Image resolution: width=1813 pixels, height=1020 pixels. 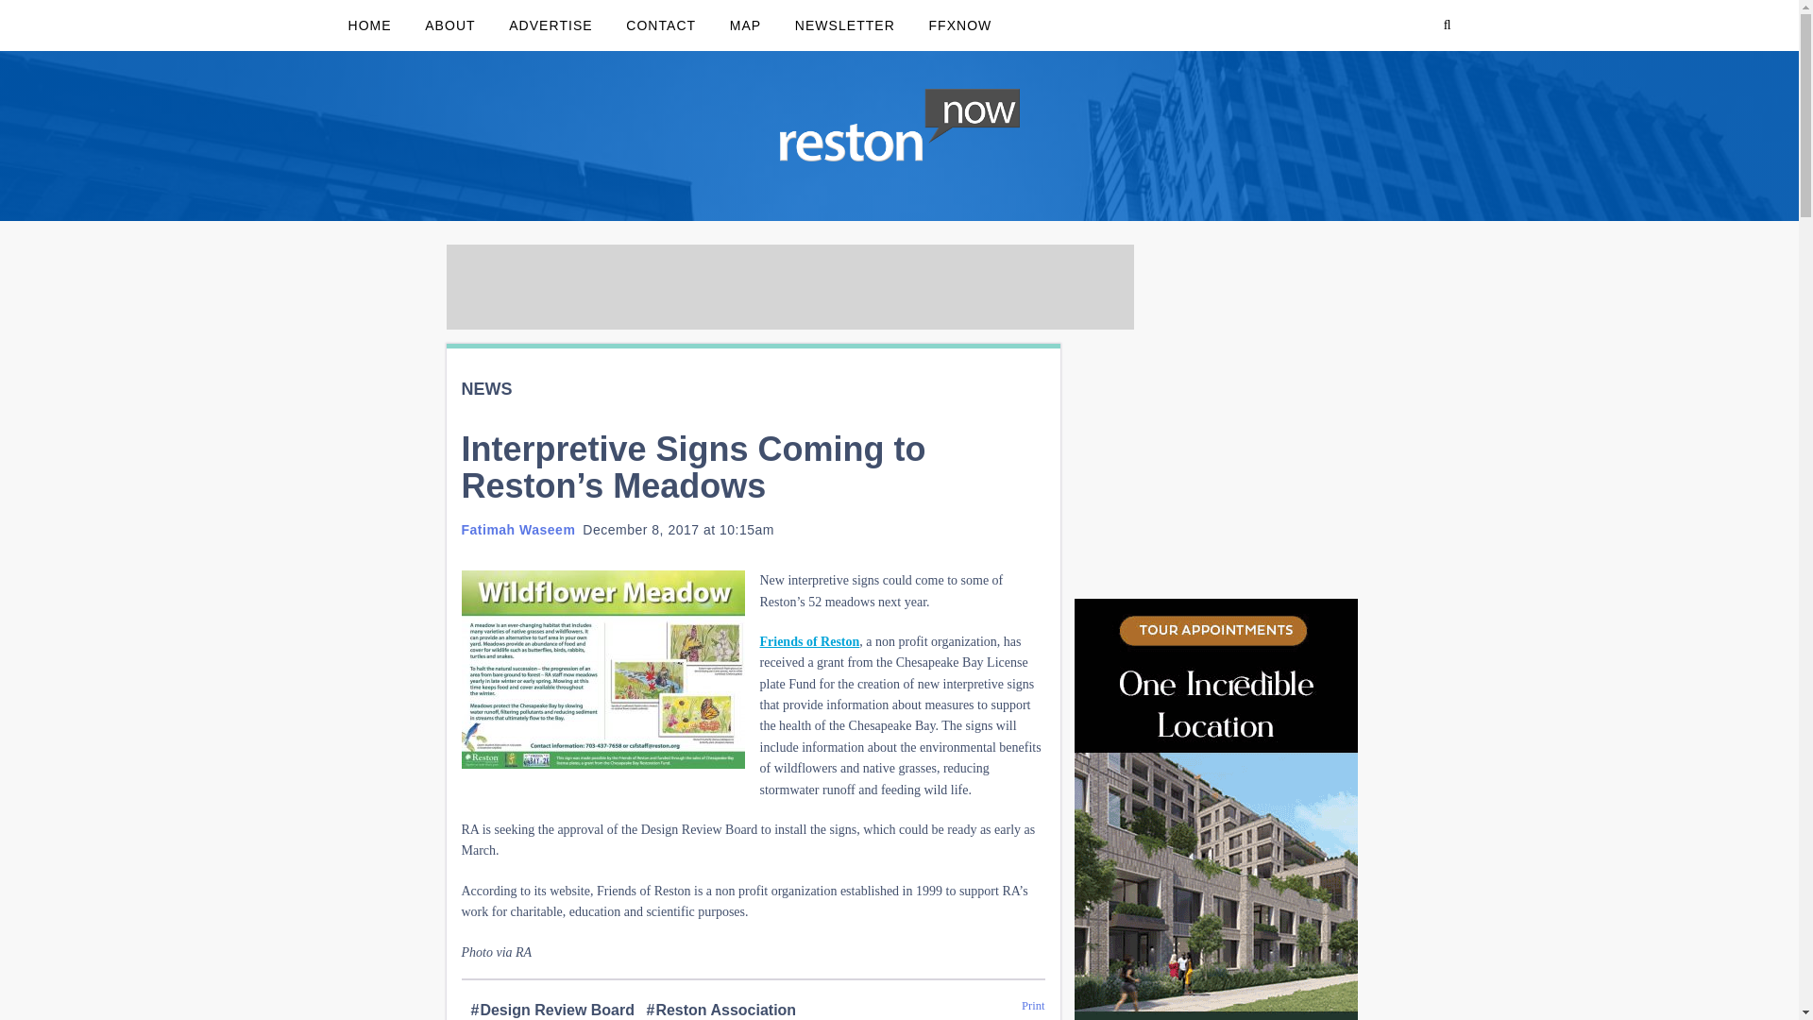 What do you see at coordinates (517, 529) in the screenshot?
I see `Fatimah Waseem` at bounding box center [517, 529].